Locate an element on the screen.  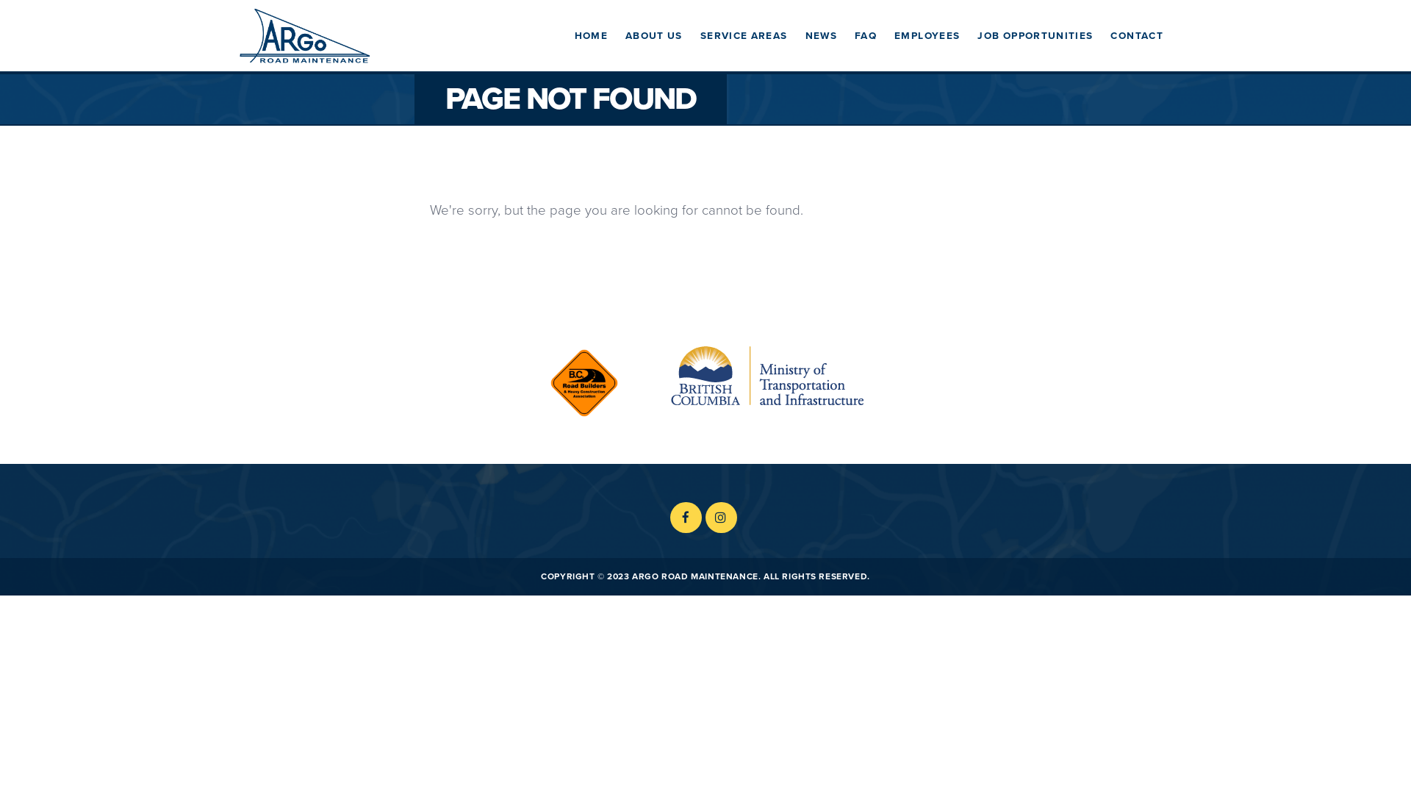
JOB OPPORTUNITIES is located at coordinates (1035, 36).